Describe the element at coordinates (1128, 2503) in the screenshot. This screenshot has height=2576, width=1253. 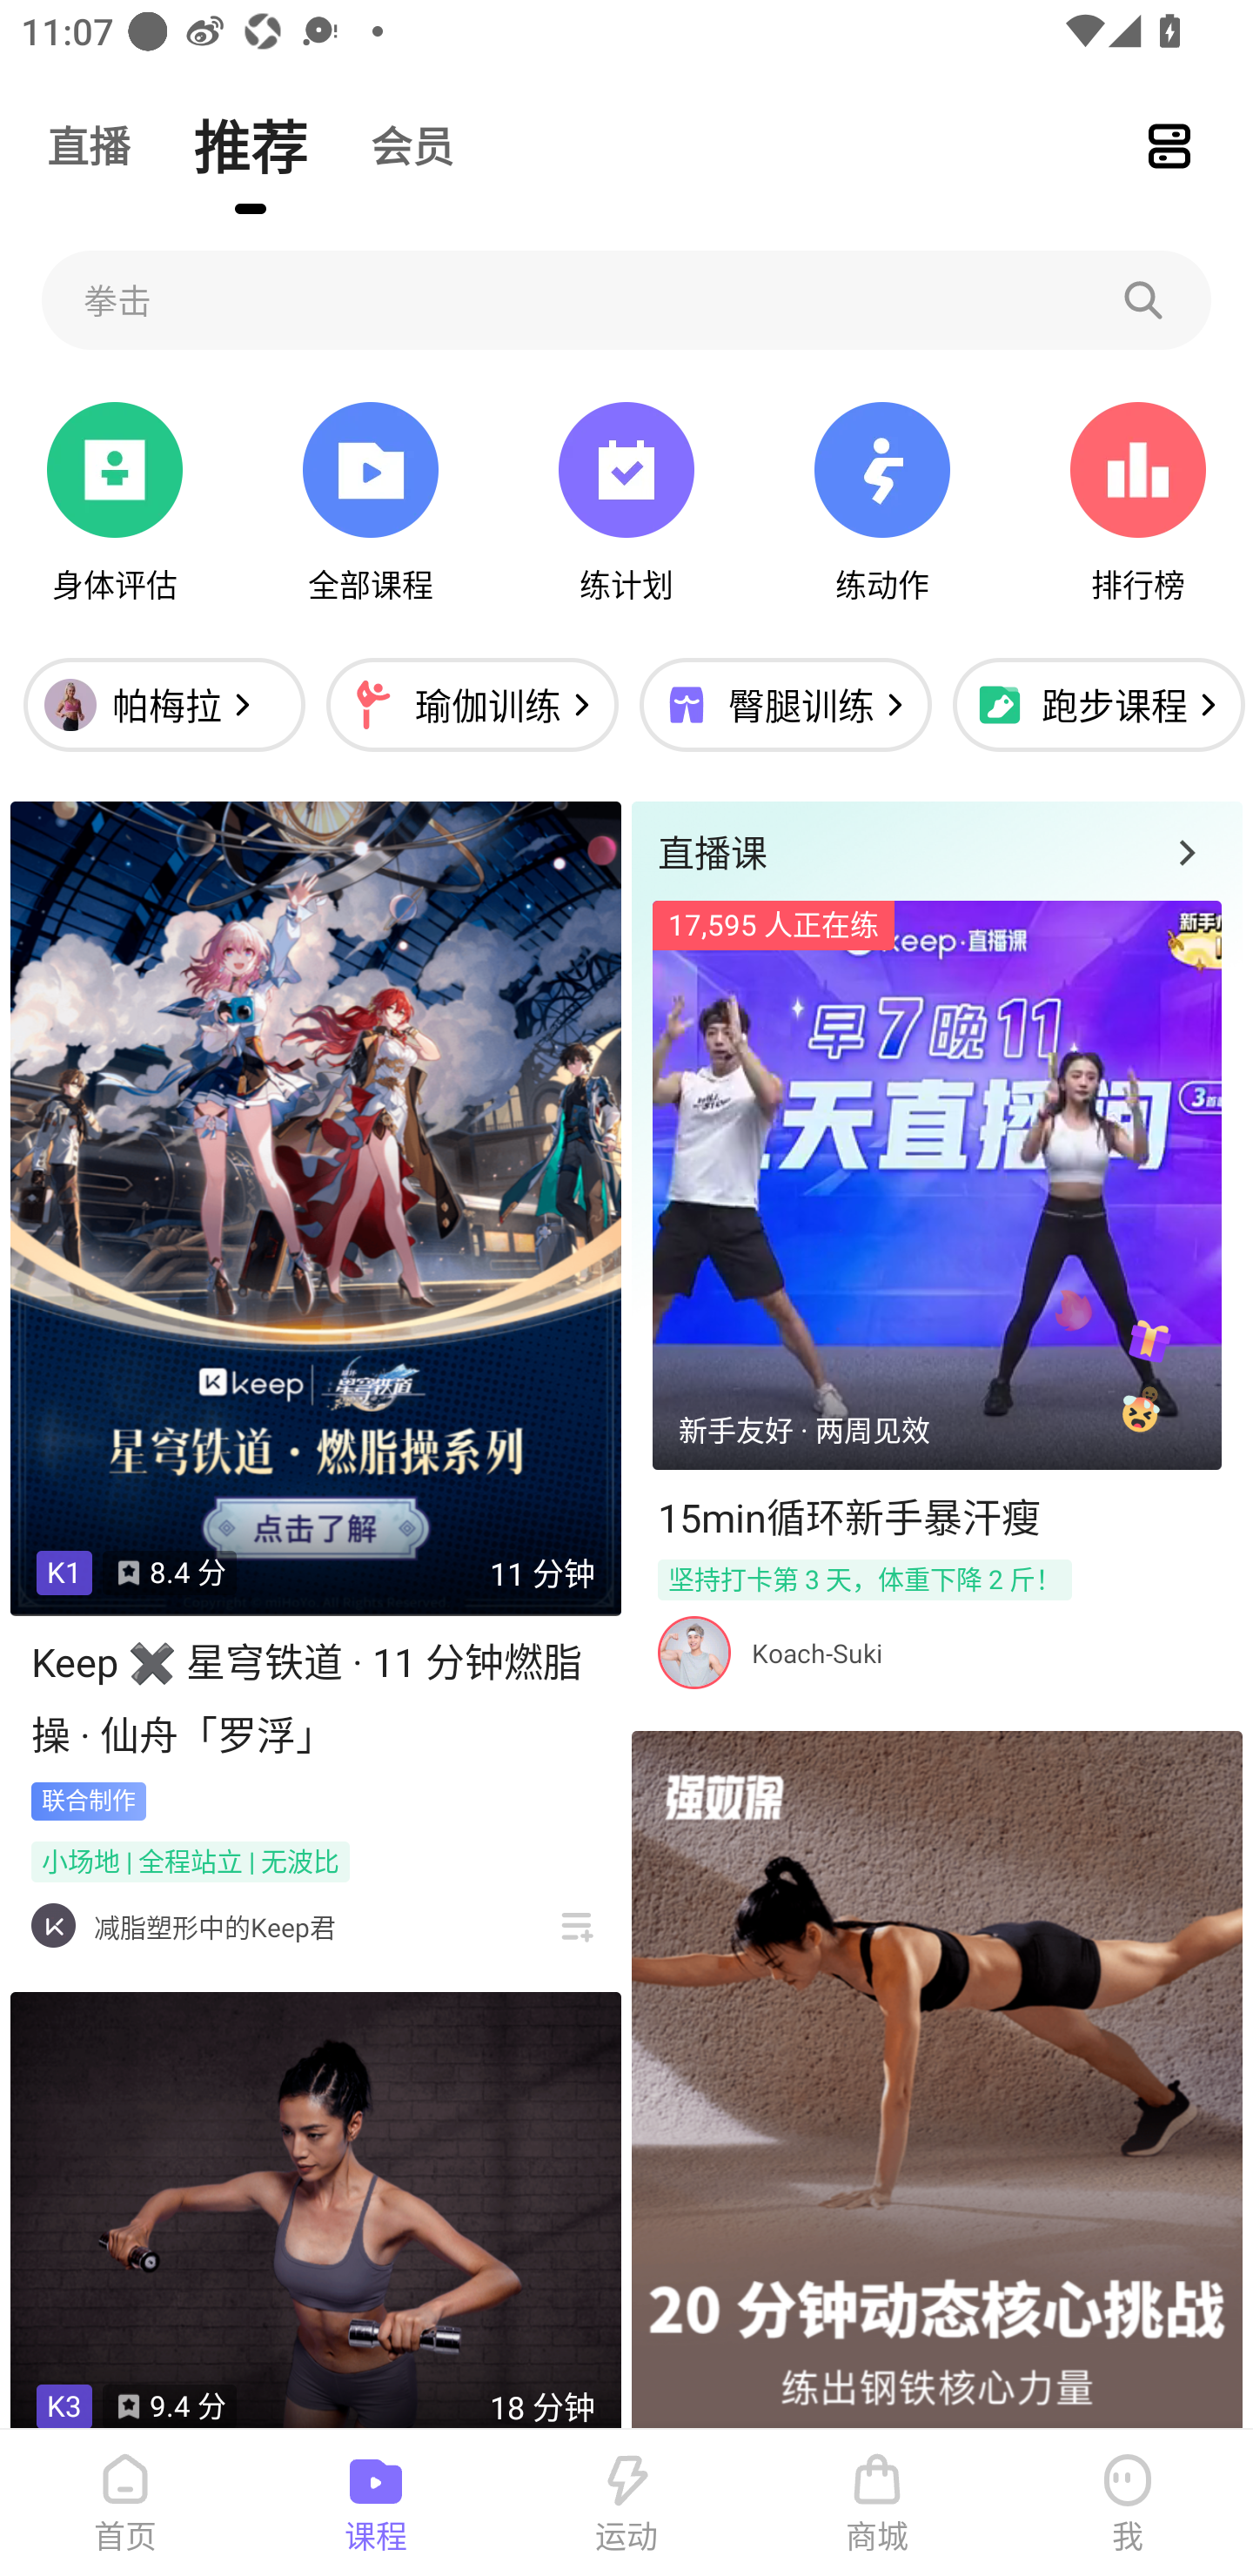
I see `我` at that location.